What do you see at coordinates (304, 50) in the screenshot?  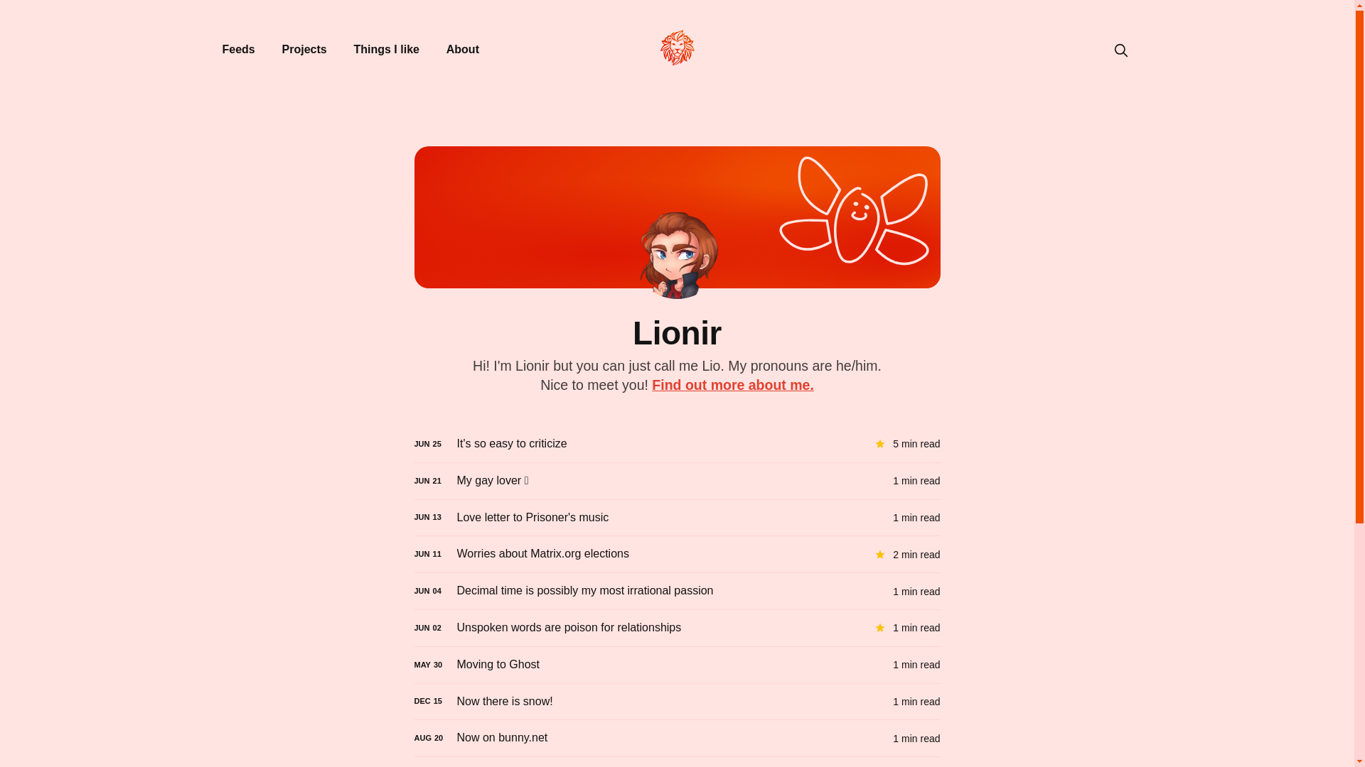 I see `Projects` at bounding box center [304, 50].